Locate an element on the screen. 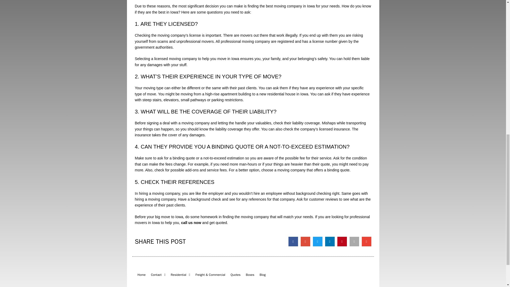 The width and height of the screenshot is (510, 287). Residential is located at coordinates (180, 275).